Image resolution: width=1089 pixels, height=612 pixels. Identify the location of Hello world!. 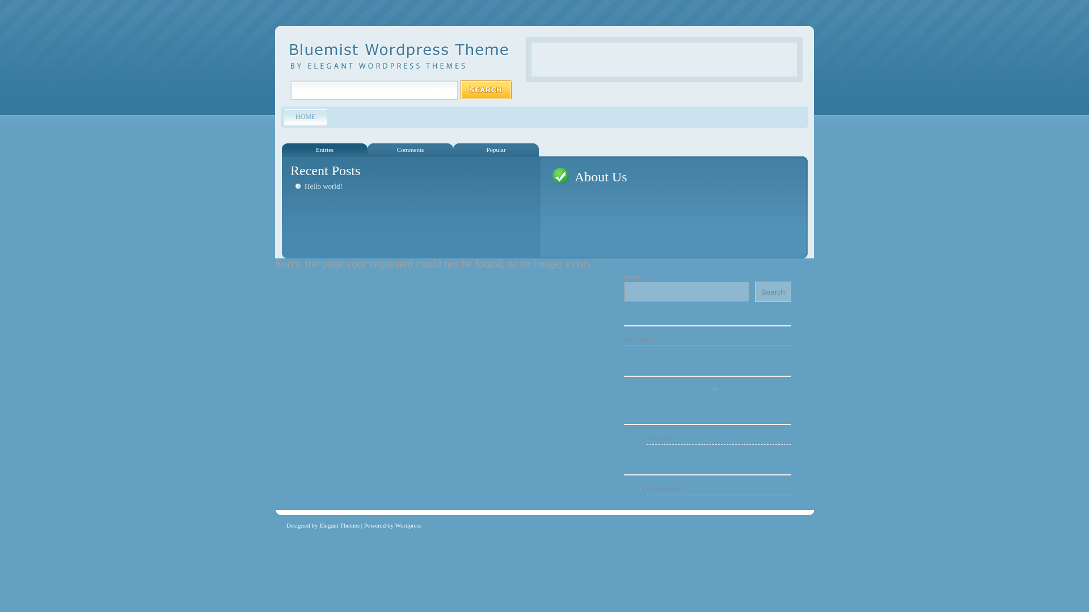
(323, 186).